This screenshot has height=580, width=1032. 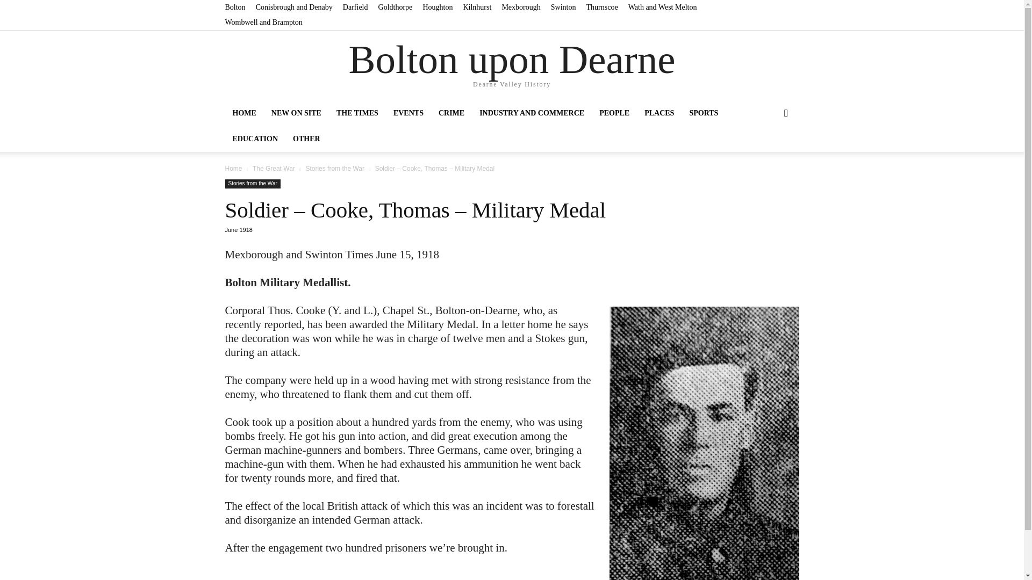 What do you see at coordinates (602, 7) in the screenshot?
I see `Thurnscoe` at bounding box center [602, 7].